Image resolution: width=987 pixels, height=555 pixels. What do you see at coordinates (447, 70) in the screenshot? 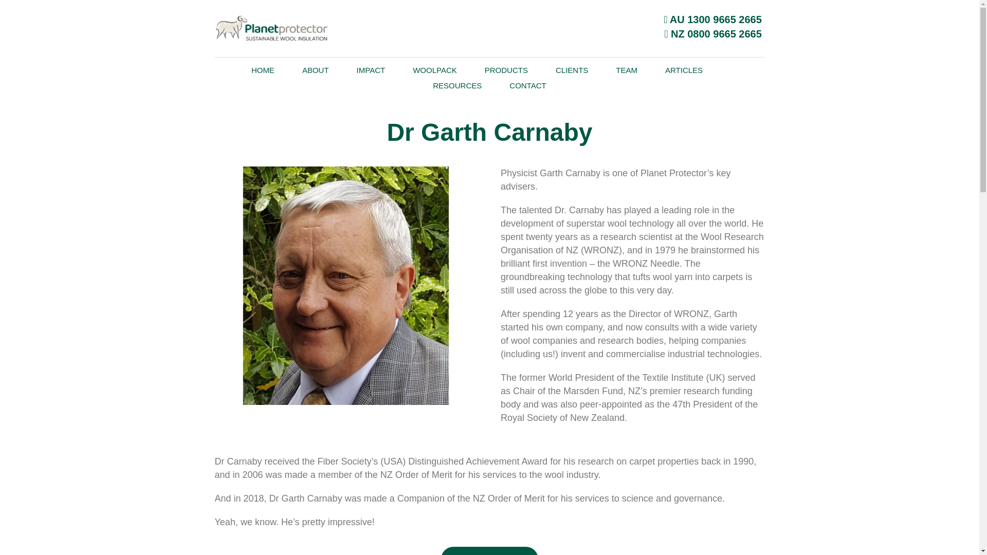
I see `WOOLPACK` at bounding box center [447, 70].